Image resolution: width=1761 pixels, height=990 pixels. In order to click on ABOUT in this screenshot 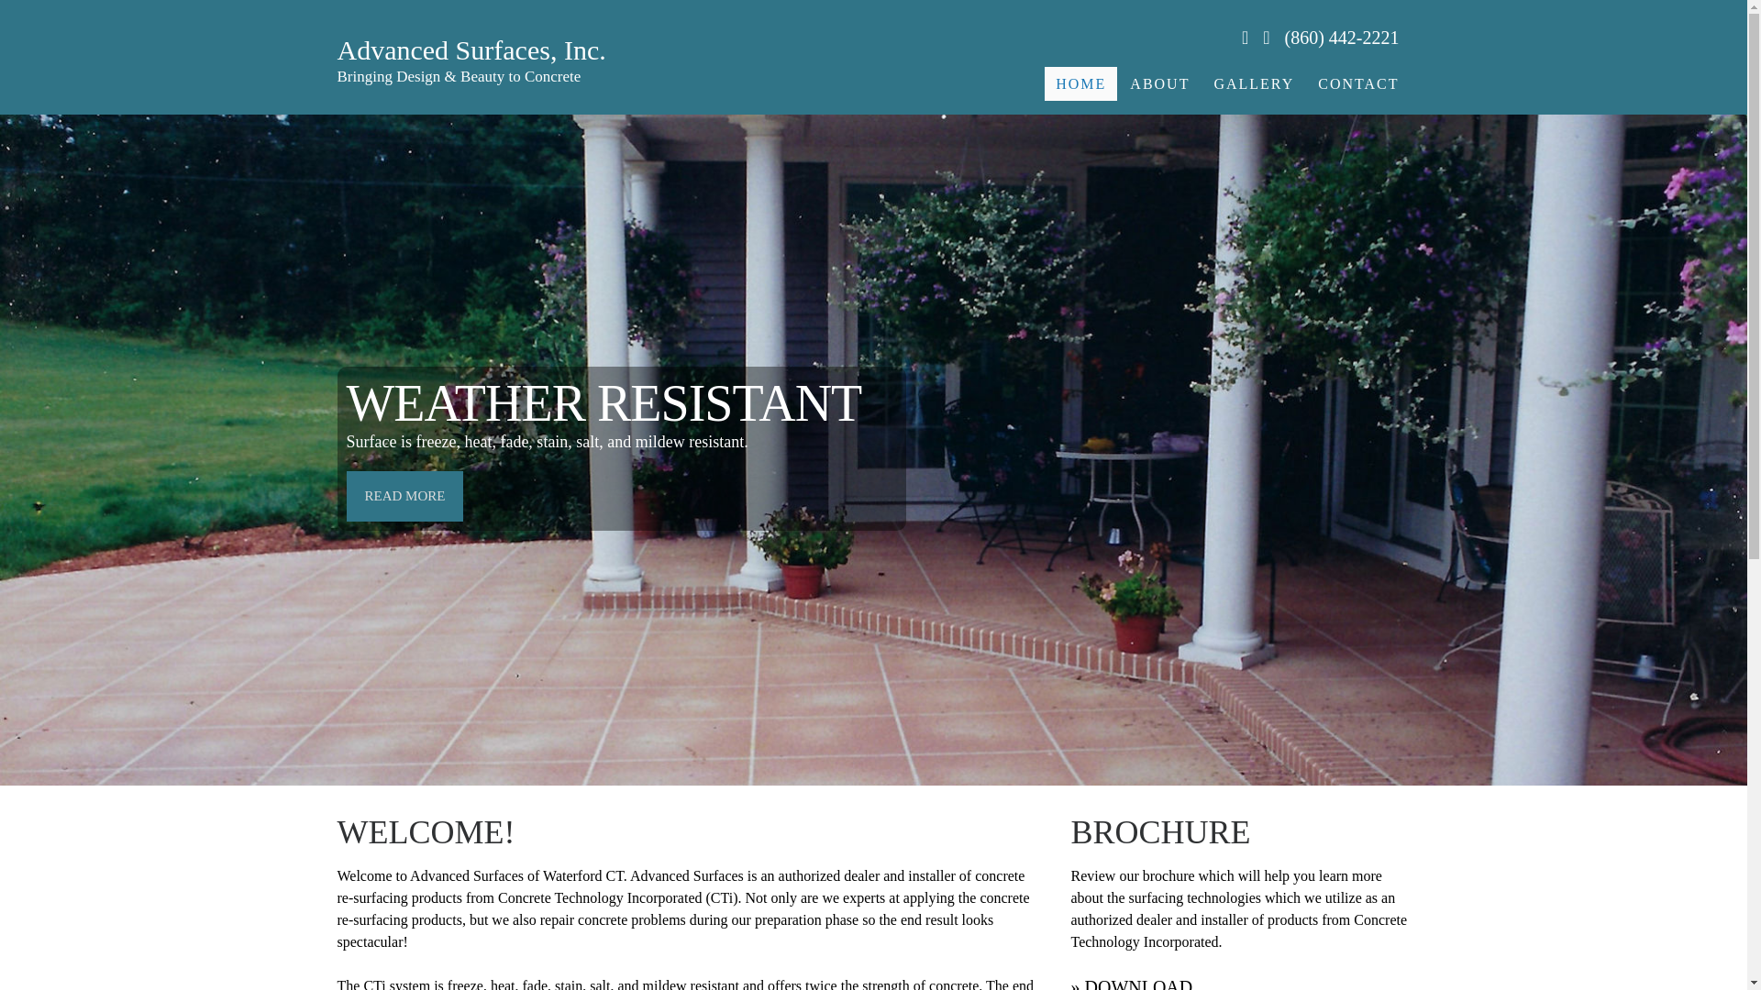, I will do `click(1159, 84)`.